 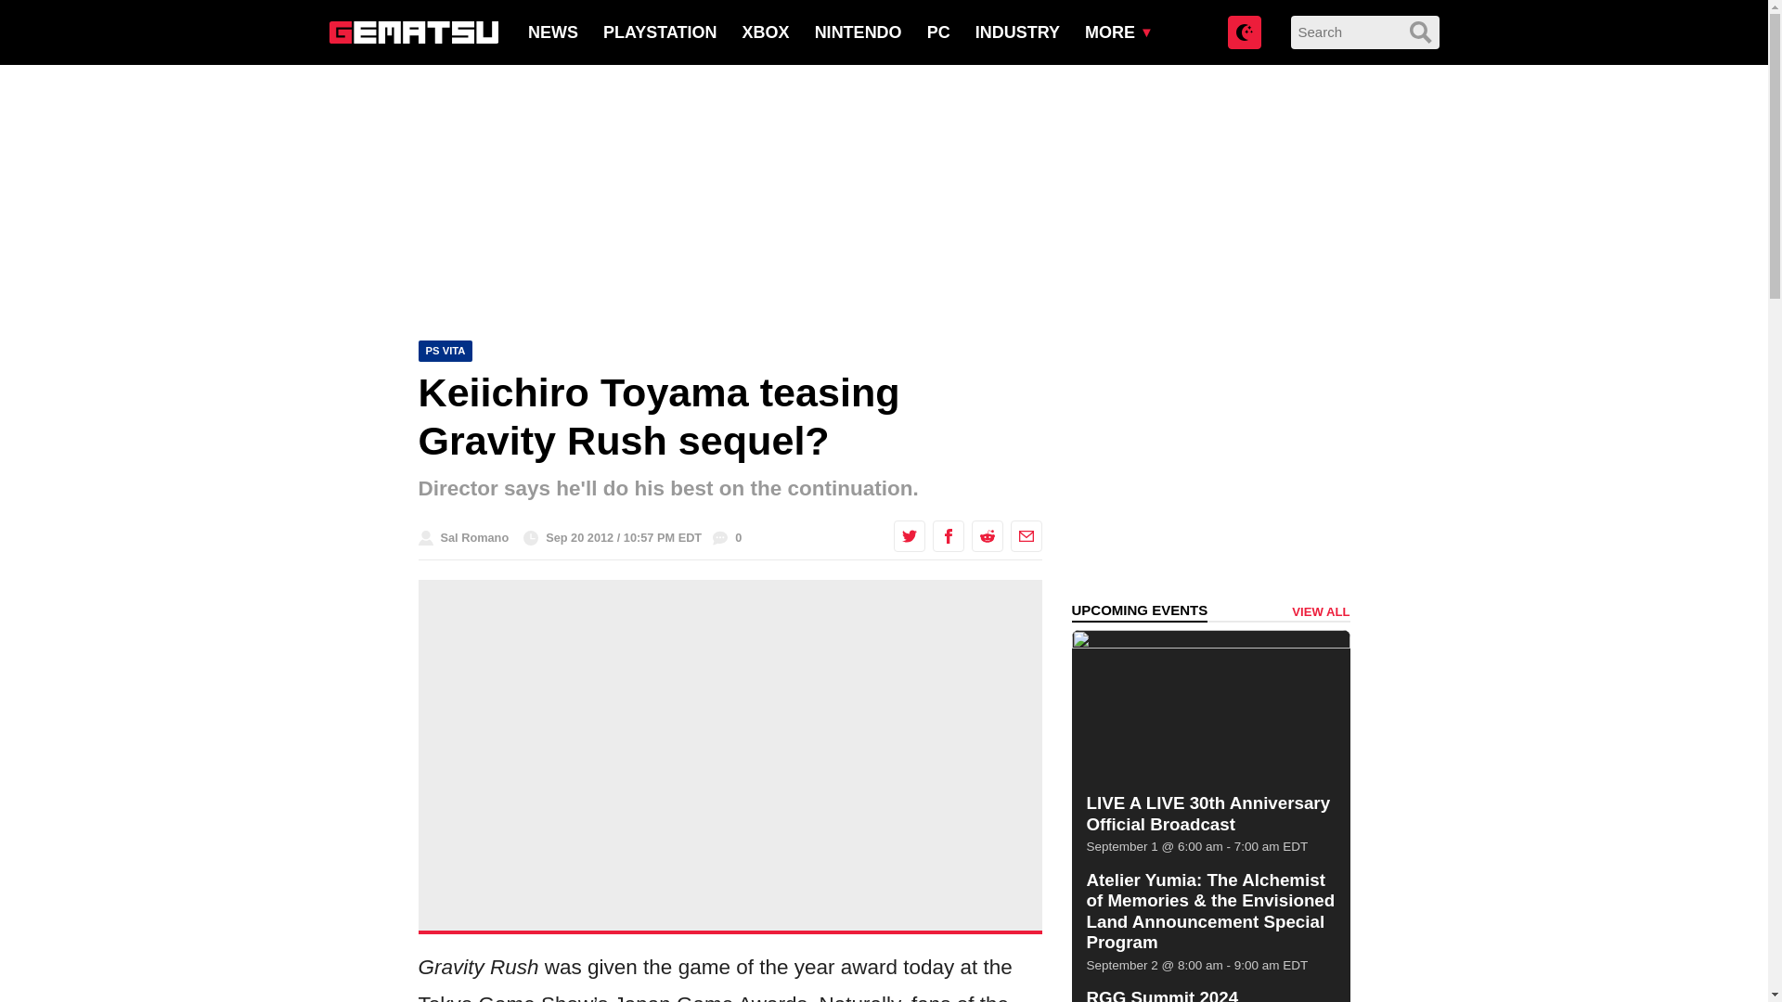 I want to click on Share this on Twitter, so click(x=908, y=536).